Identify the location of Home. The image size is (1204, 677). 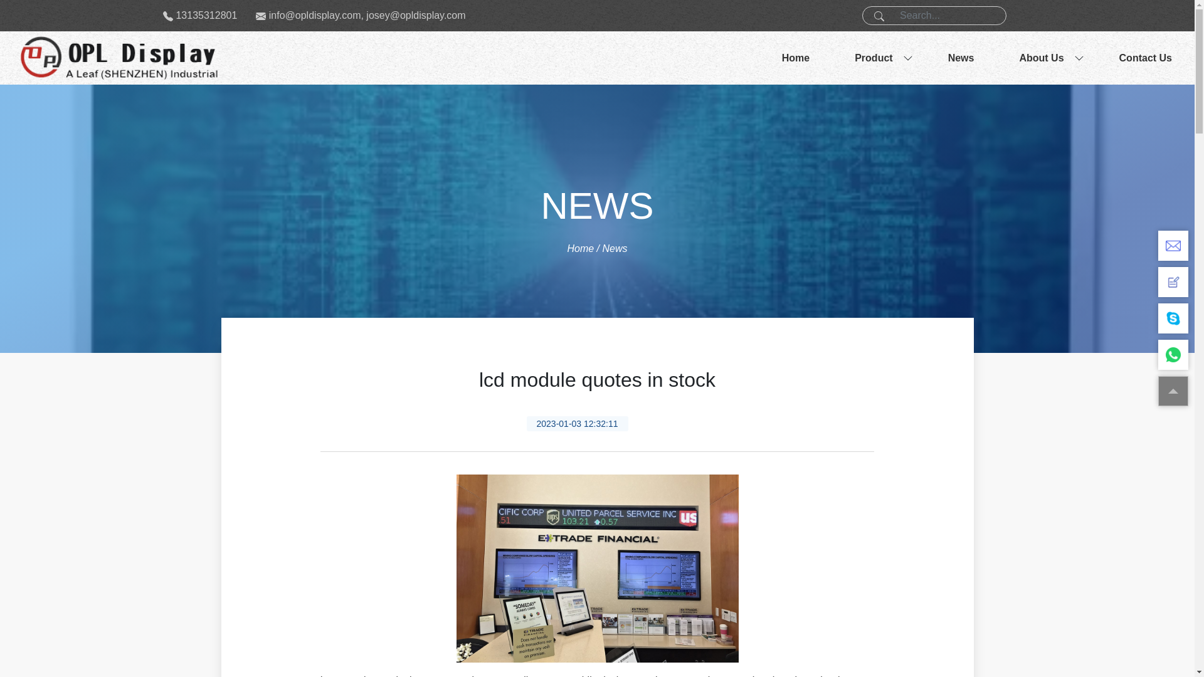
(580, 248).